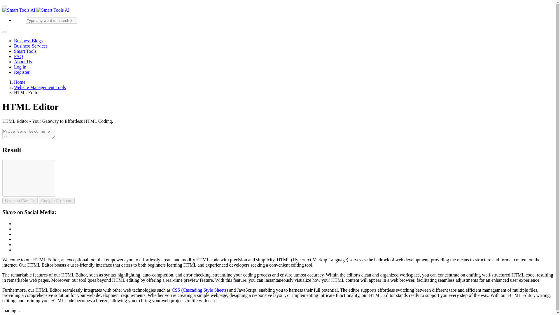 This screenshot has height=315, width=560. I want to click on Business Services, so click(31, 46).